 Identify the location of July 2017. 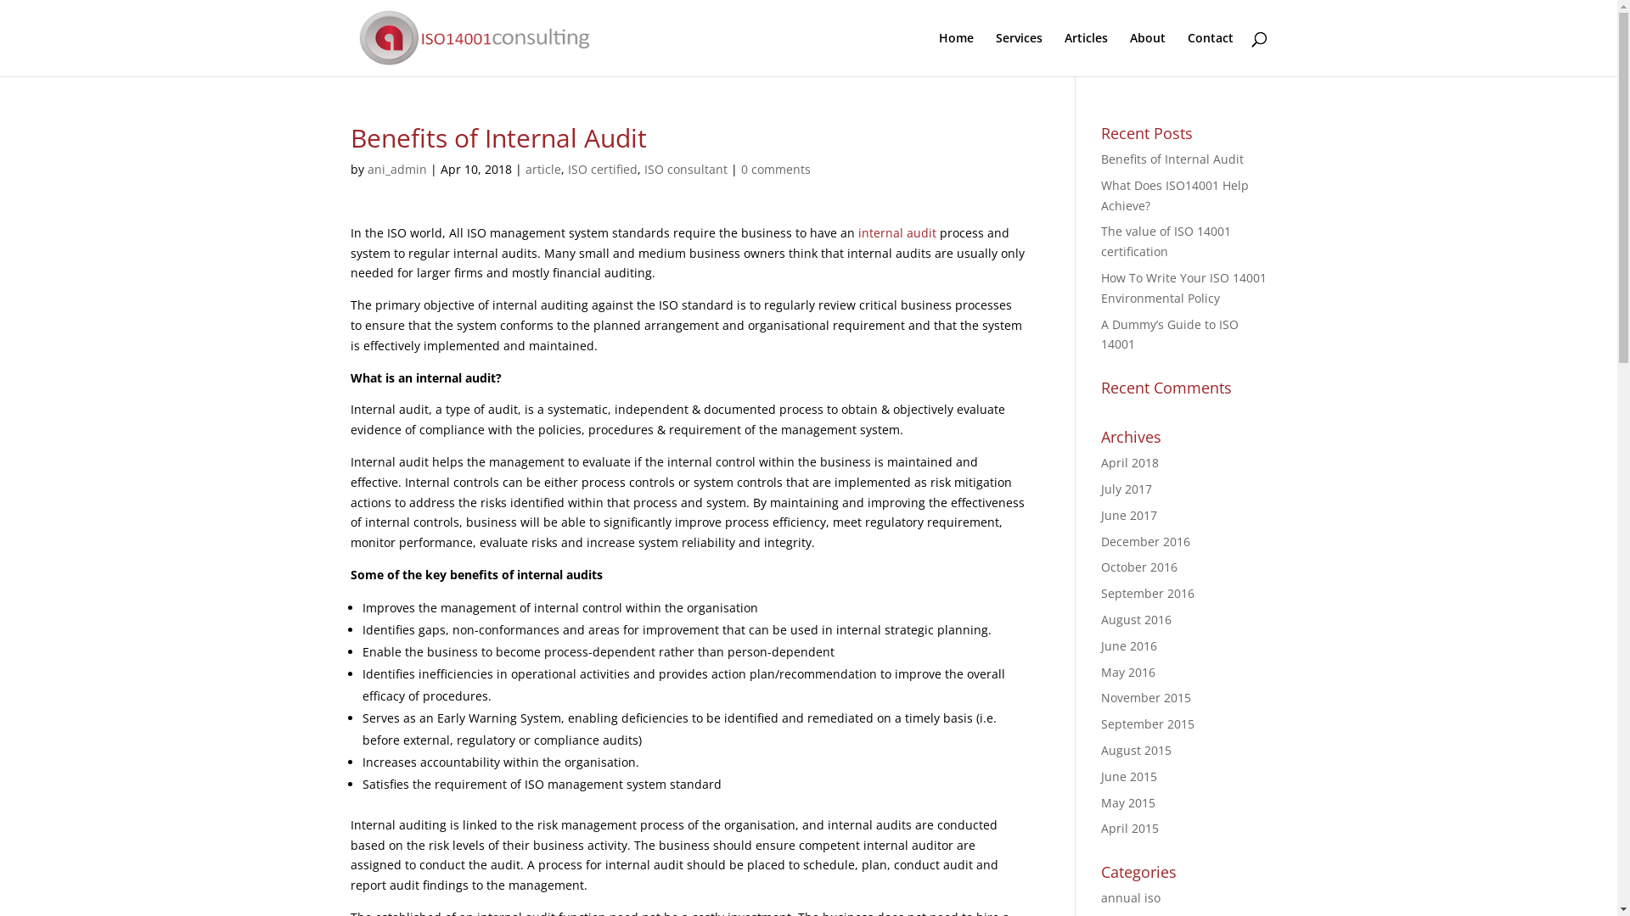
(1127, 489).